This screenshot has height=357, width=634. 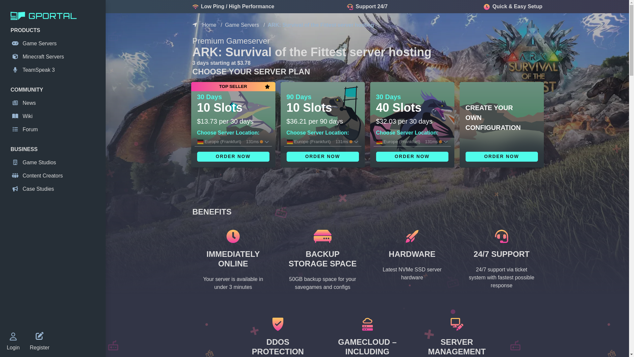 I want to click on ORDER NOW, so click(x=501, y=157).